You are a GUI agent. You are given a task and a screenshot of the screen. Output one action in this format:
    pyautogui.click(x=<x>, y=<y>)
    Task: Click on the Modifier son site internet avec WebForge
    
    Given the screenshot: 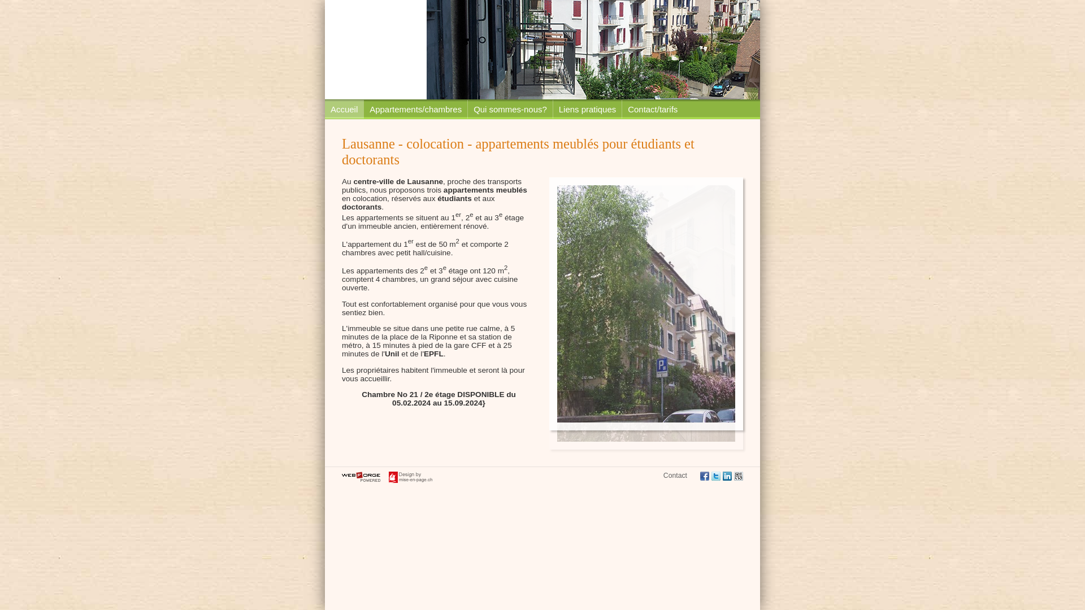 What is the action you would take?
    pyautogui.click(x=361, y=477)
    